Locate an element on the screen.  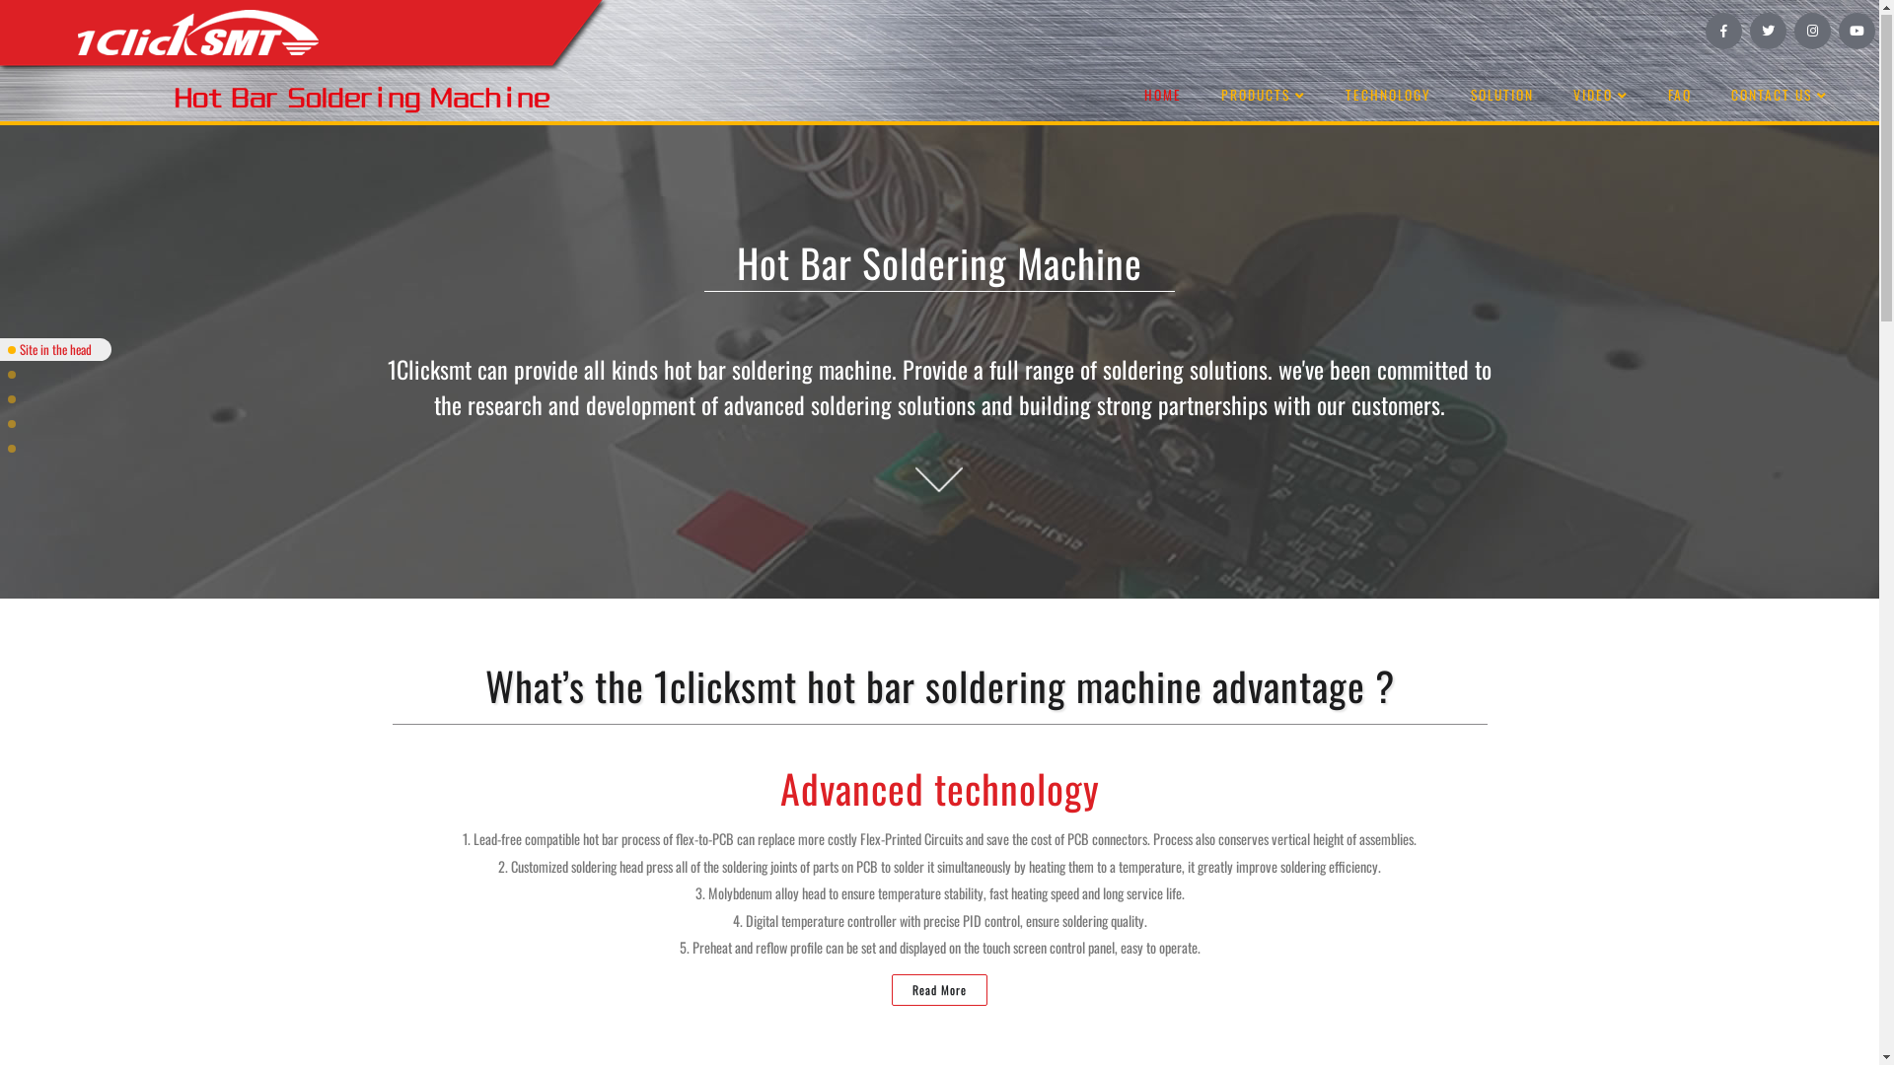
Principle of Soldering is located at coordinates (70, 400).